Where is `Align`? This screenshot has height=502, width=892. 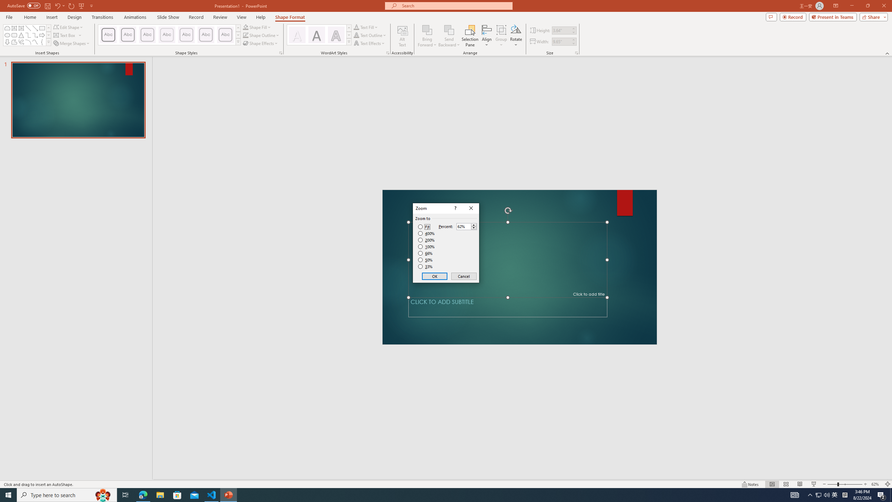 Align is located at coordinates (487, 36).